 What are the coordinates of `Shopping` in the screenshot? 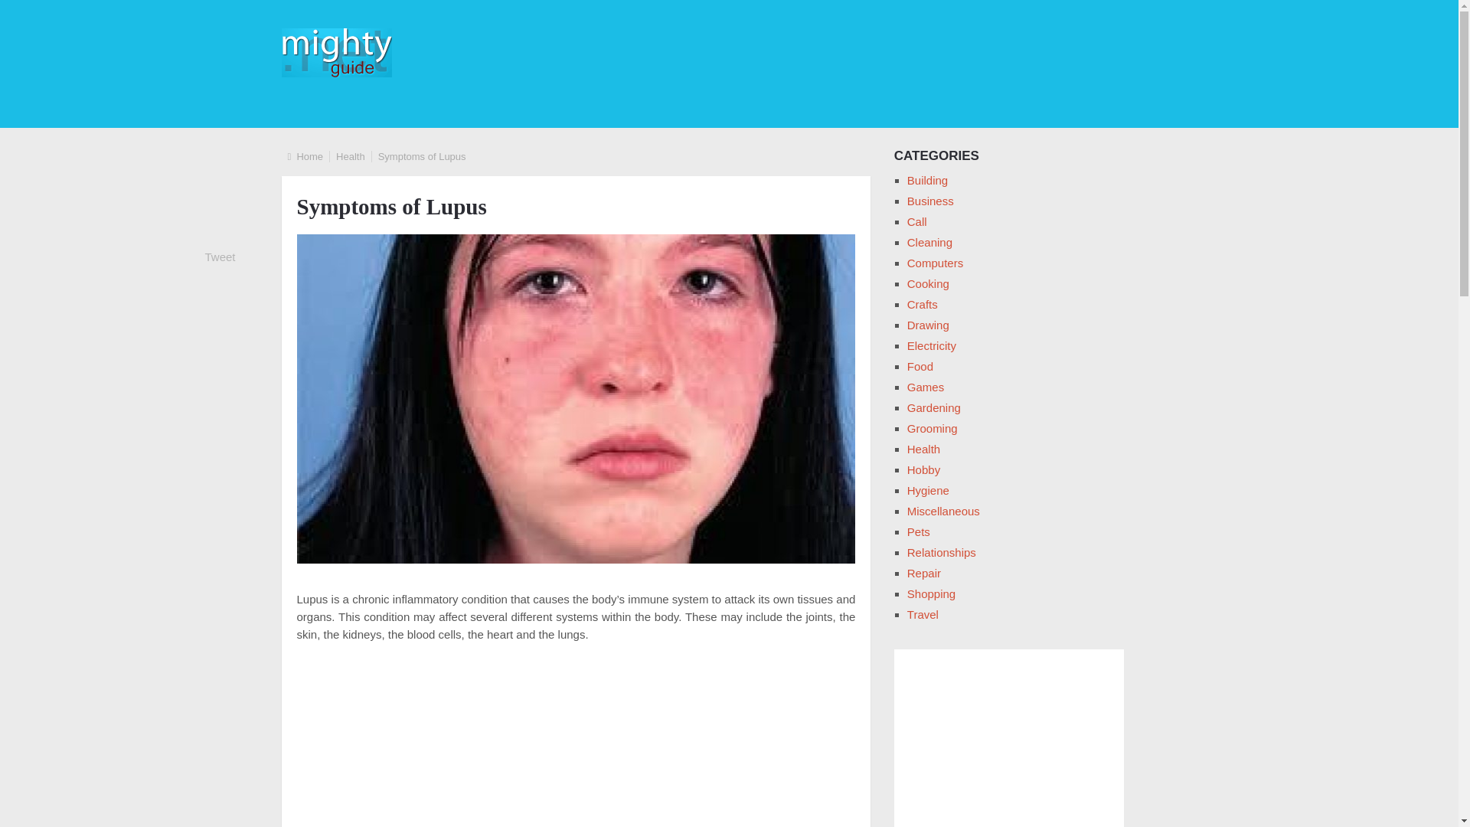 It's located at (931, 593).